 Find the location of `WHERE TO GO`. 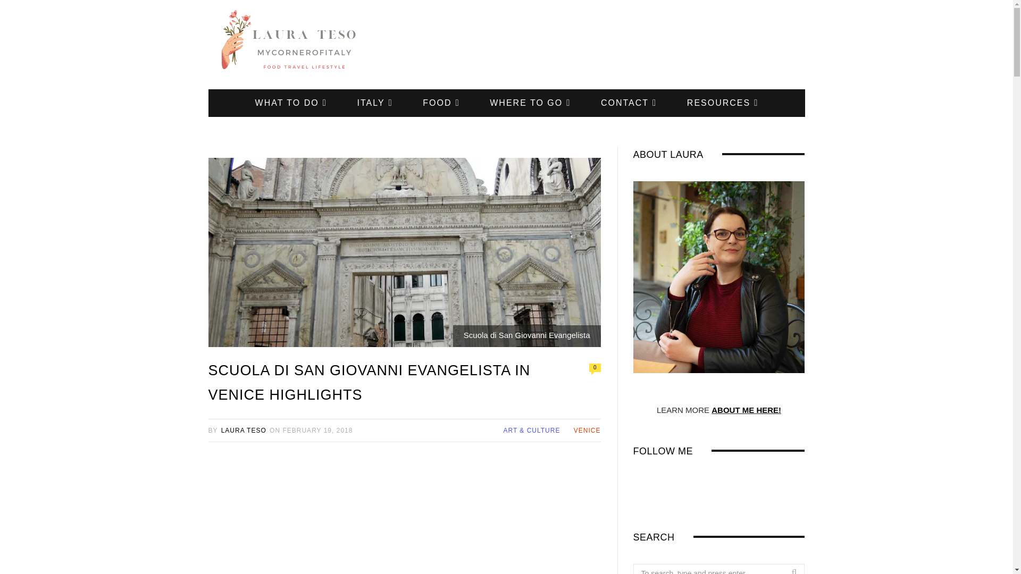

WHERE TO GO is located at coordinates (530, 103).